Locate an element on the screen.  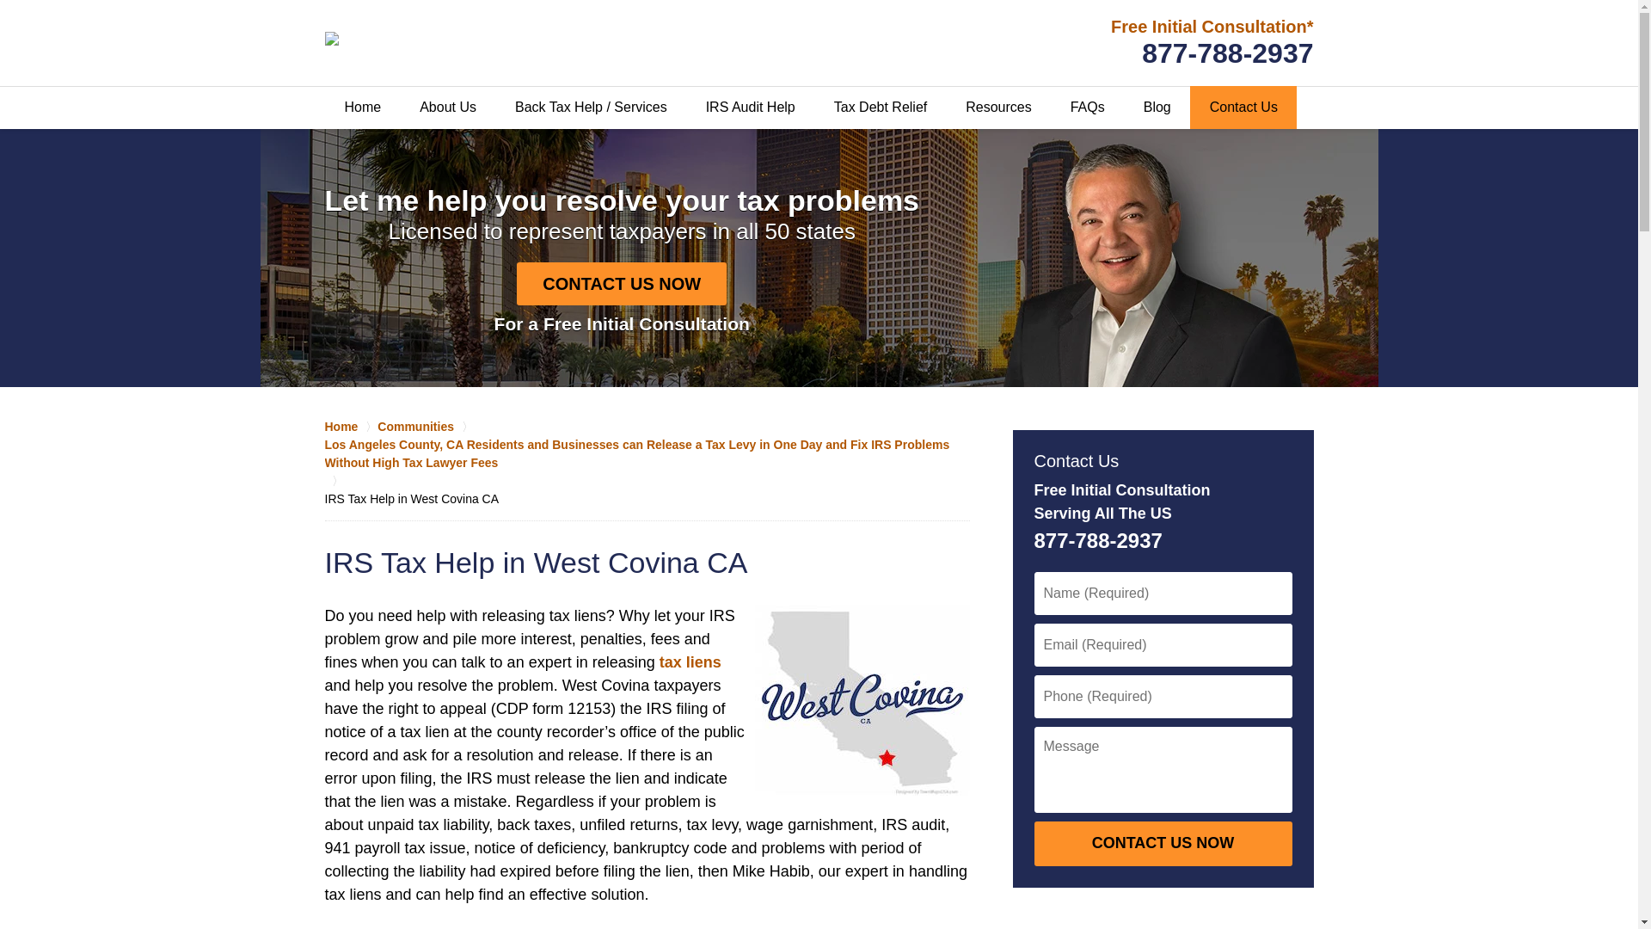
Home is located at coordinates (363, 108).